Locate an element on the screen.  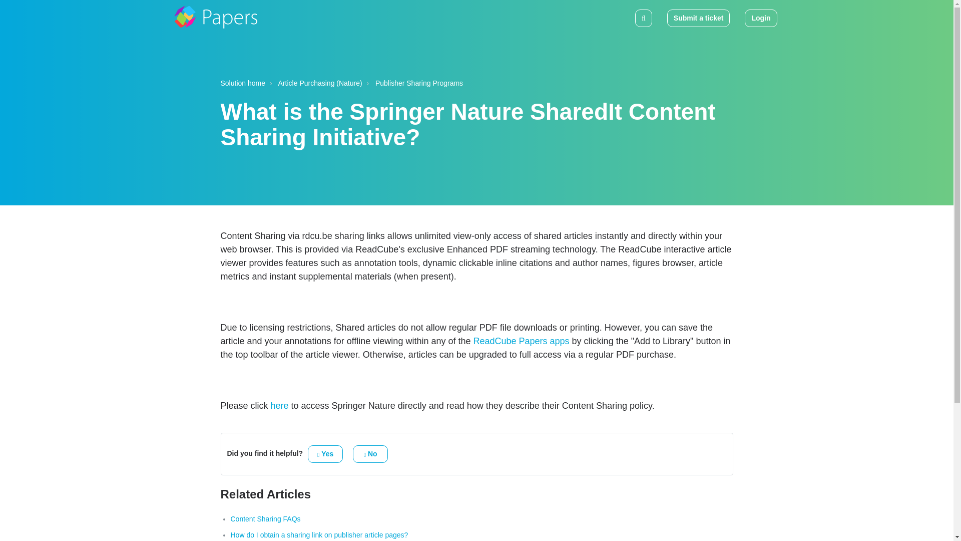
Login is located at coordinates (761, 18).